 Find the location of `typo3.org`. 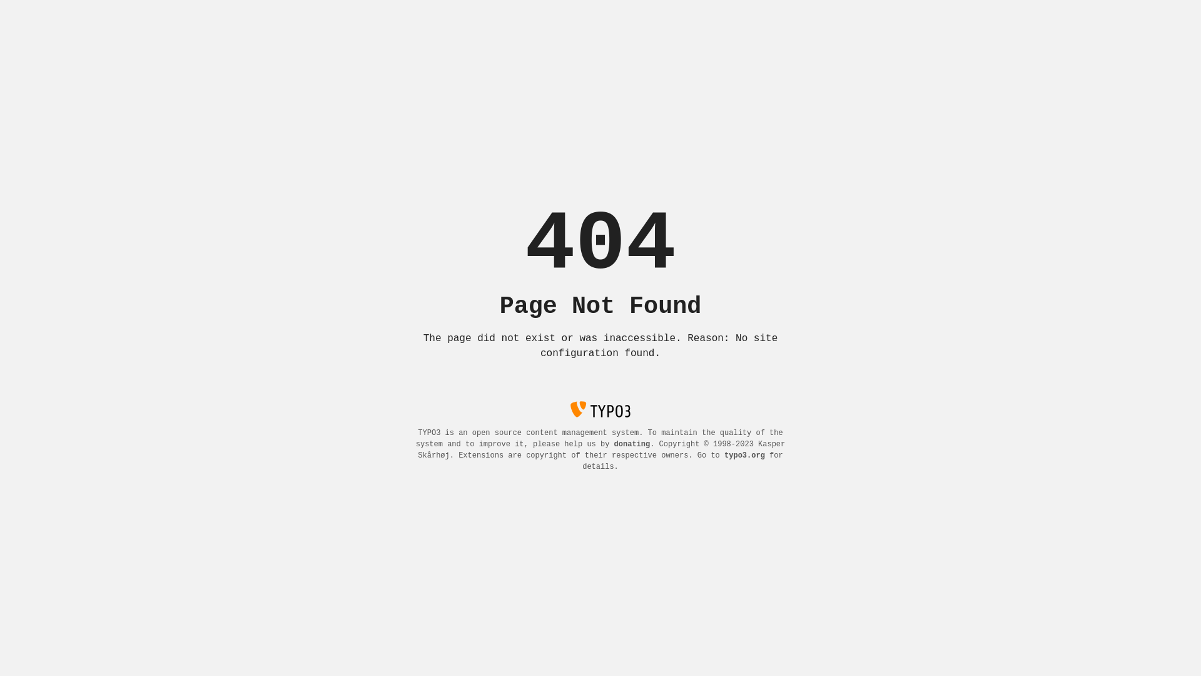

typo3.org is located at coordinates (744, 456).